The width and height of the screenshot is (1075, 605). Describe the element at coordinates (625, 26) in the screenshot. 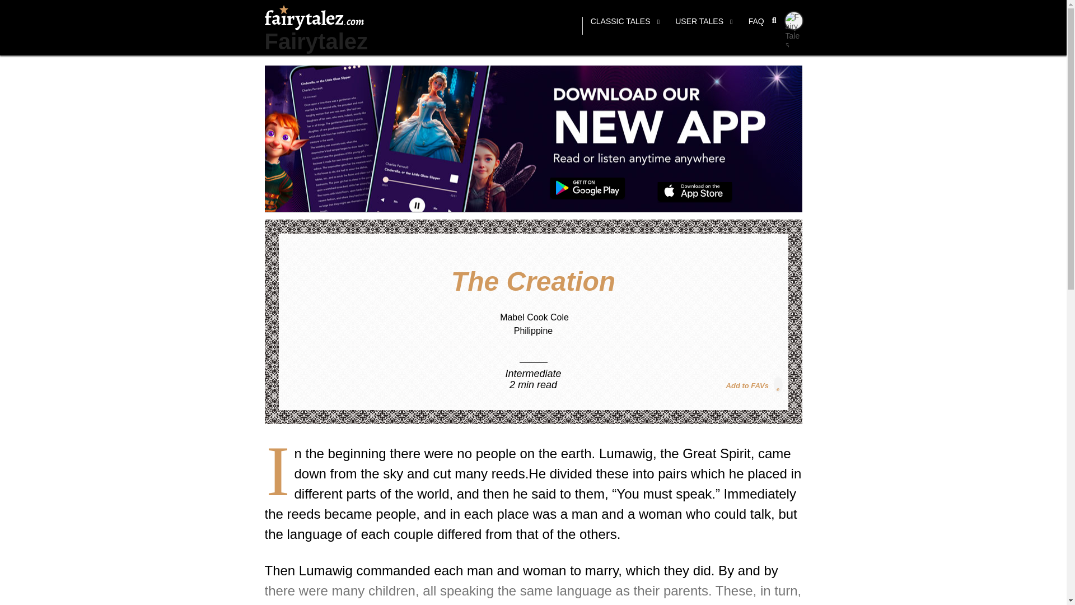

I see `CLASSIC TALES` at that location.